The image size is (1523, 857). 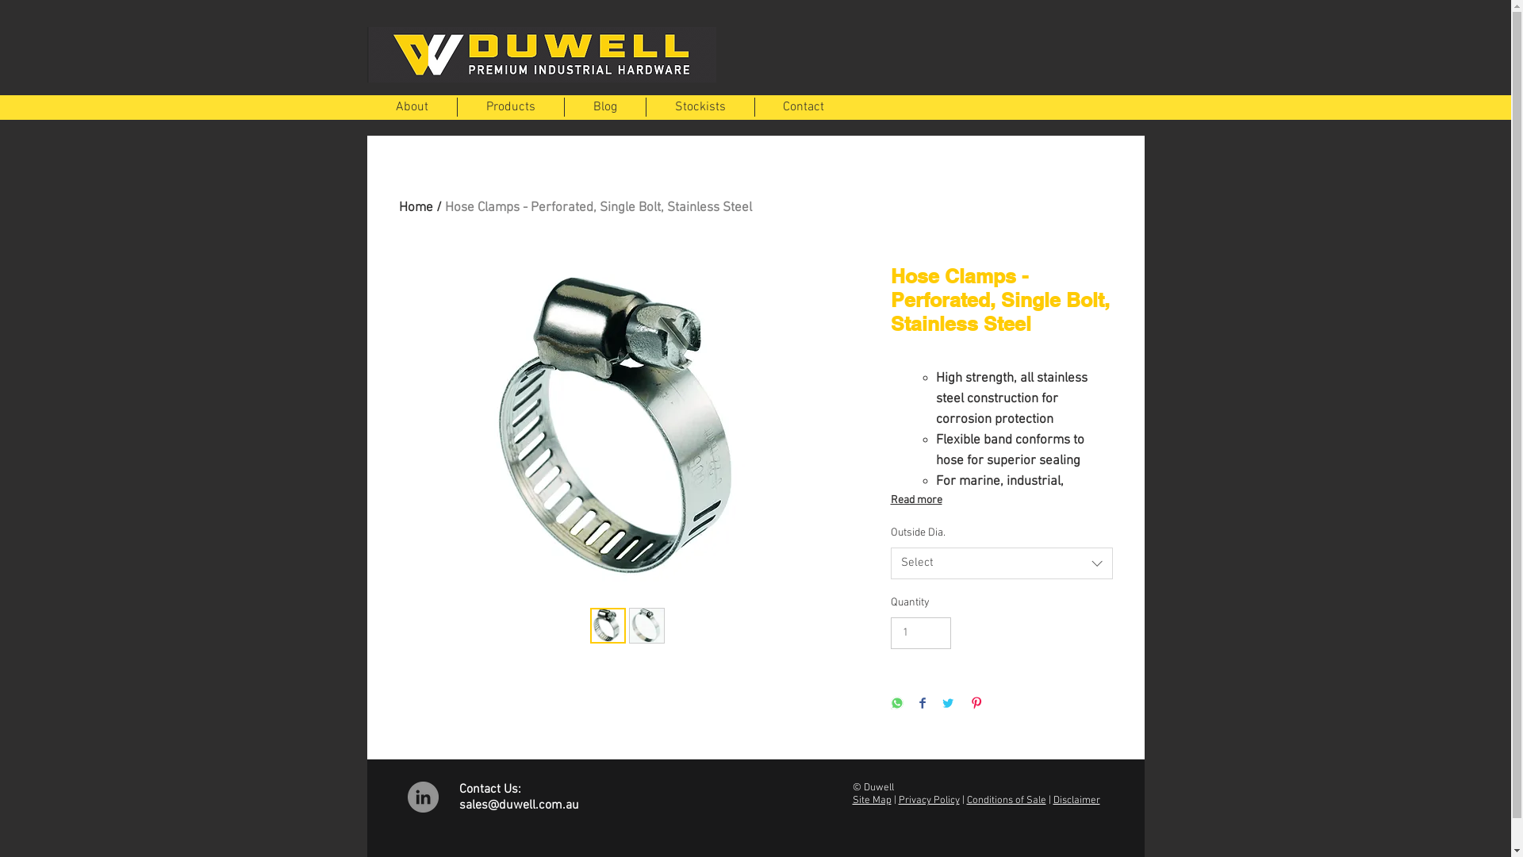 I want to click on Products, so click(x=510, y=107).